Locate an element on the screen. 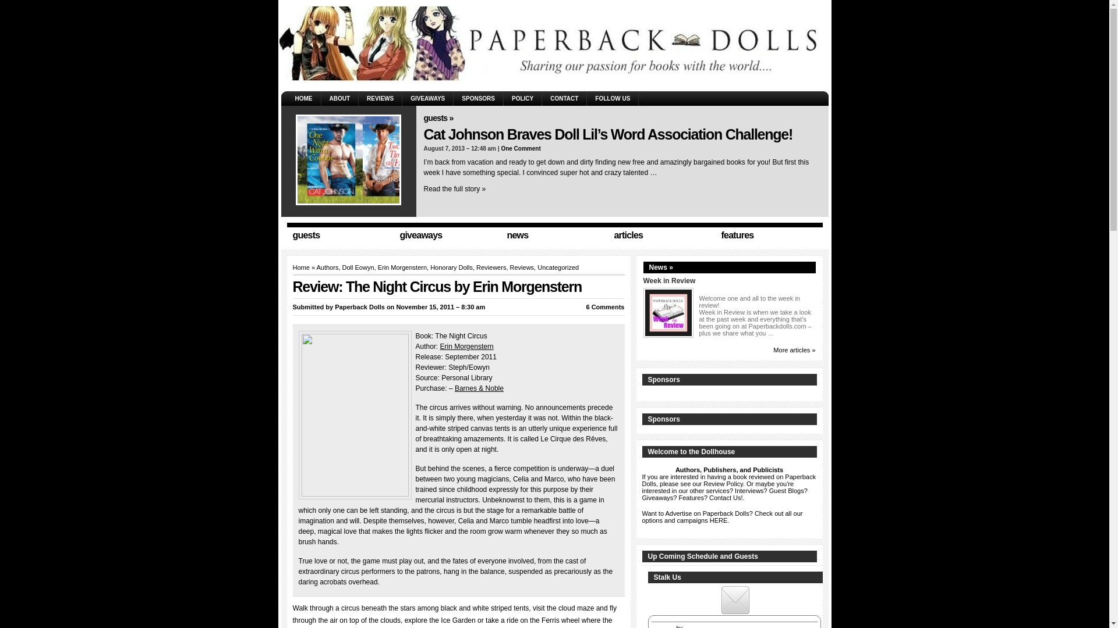 The image size is (1118, 628). Authors is located at coordinates (327, 267).